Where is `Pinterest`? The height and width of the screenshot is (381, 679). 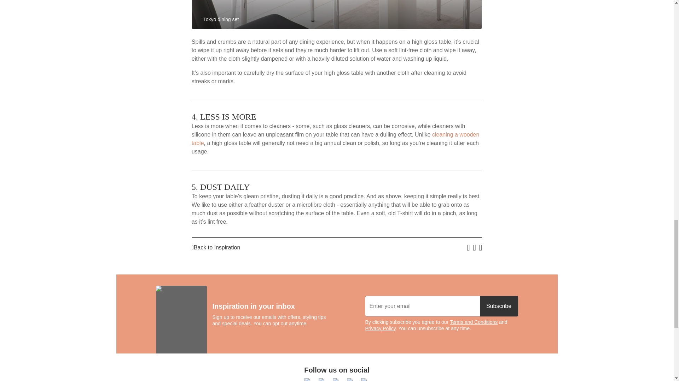
Pinterest is located at coordinates (323, 380).